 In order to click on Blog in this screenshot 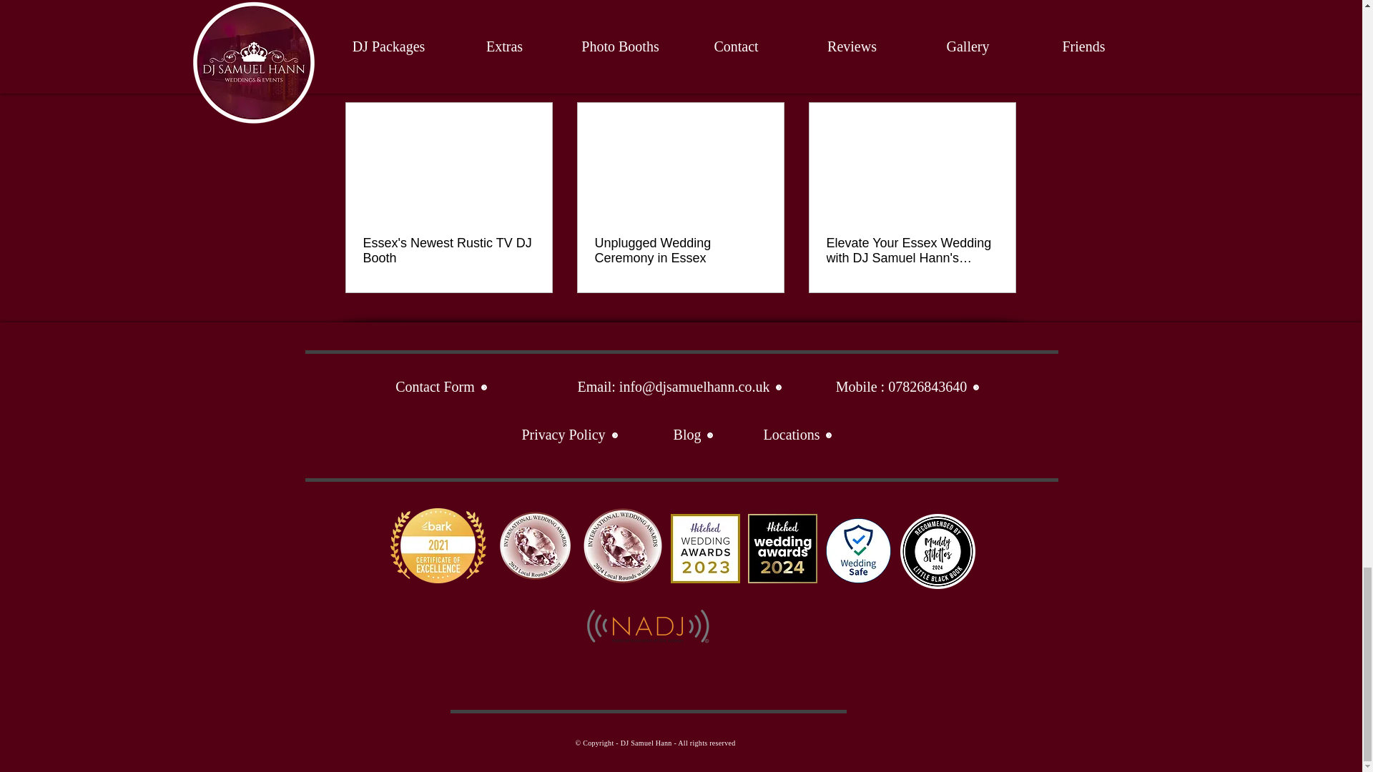, I will do `click(694, 435)`.